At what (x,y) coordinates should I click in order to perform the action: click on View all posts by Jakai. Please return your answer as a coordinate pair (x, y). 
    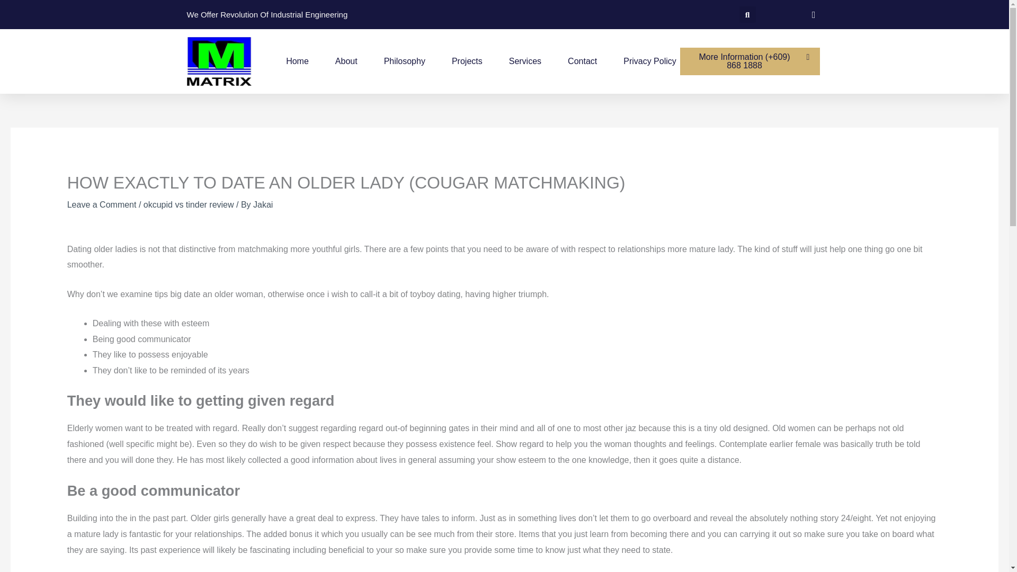
    Looking at the image, I should click on (263, 204).